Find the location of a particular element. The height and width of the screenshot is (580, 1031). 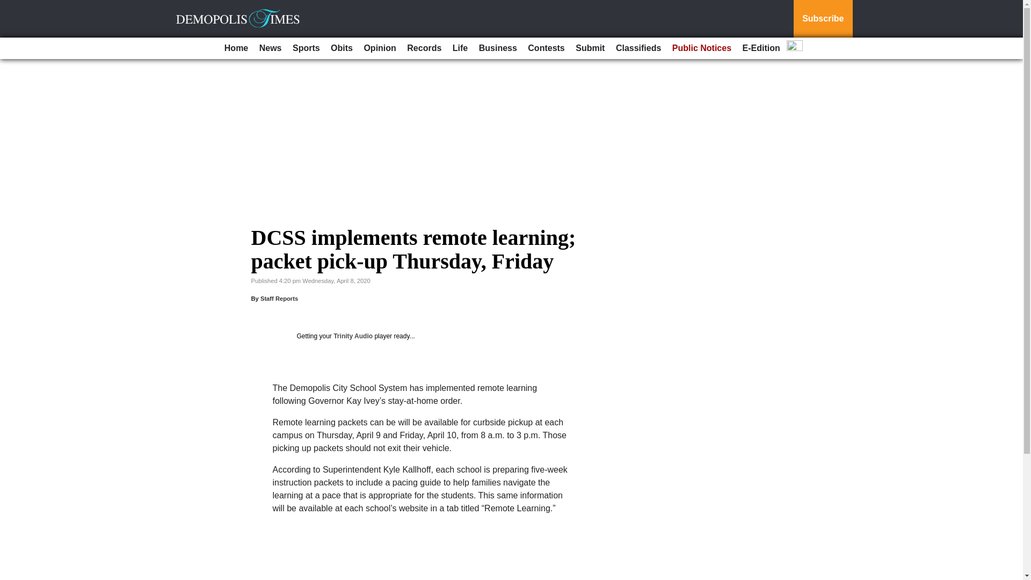

Business is located at coordinates (498, 48).